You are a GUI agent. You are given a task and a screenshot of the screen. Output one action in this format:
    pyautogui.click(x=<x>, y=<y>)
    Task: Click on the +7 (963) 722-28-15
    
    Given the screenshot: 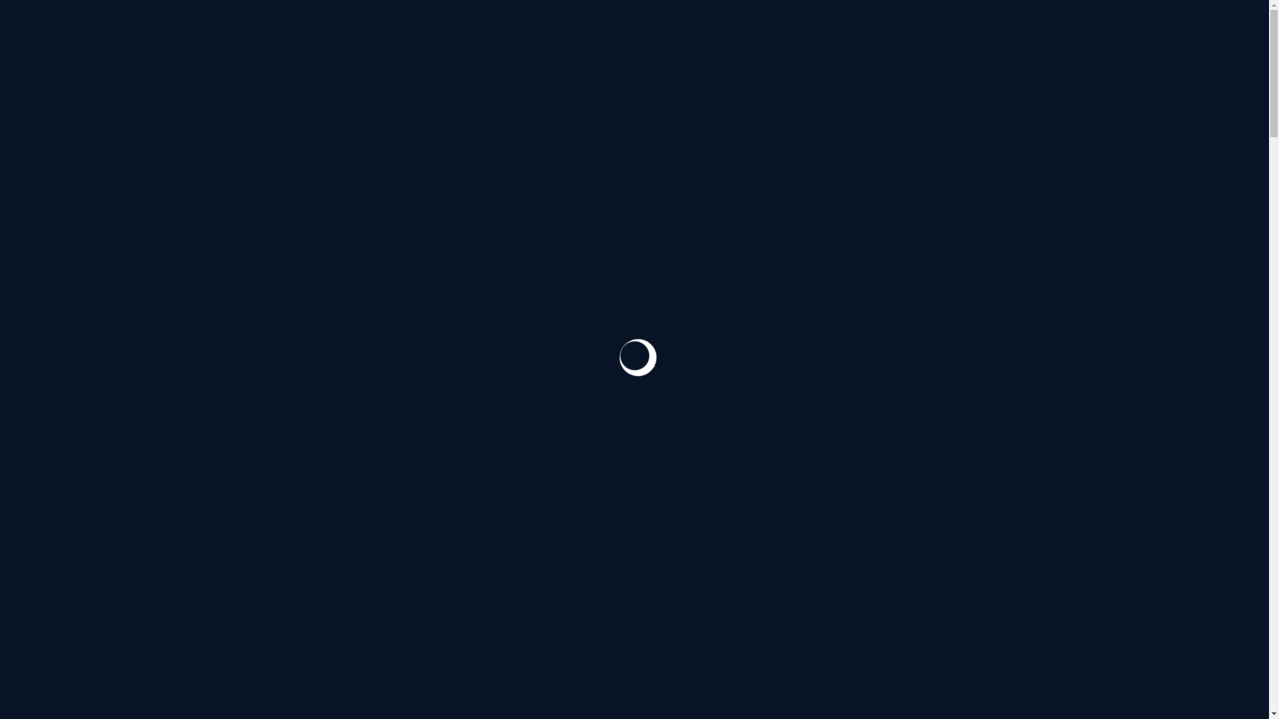 What is the action you would take?
    pyautogui.click(x=713, y=184)
    